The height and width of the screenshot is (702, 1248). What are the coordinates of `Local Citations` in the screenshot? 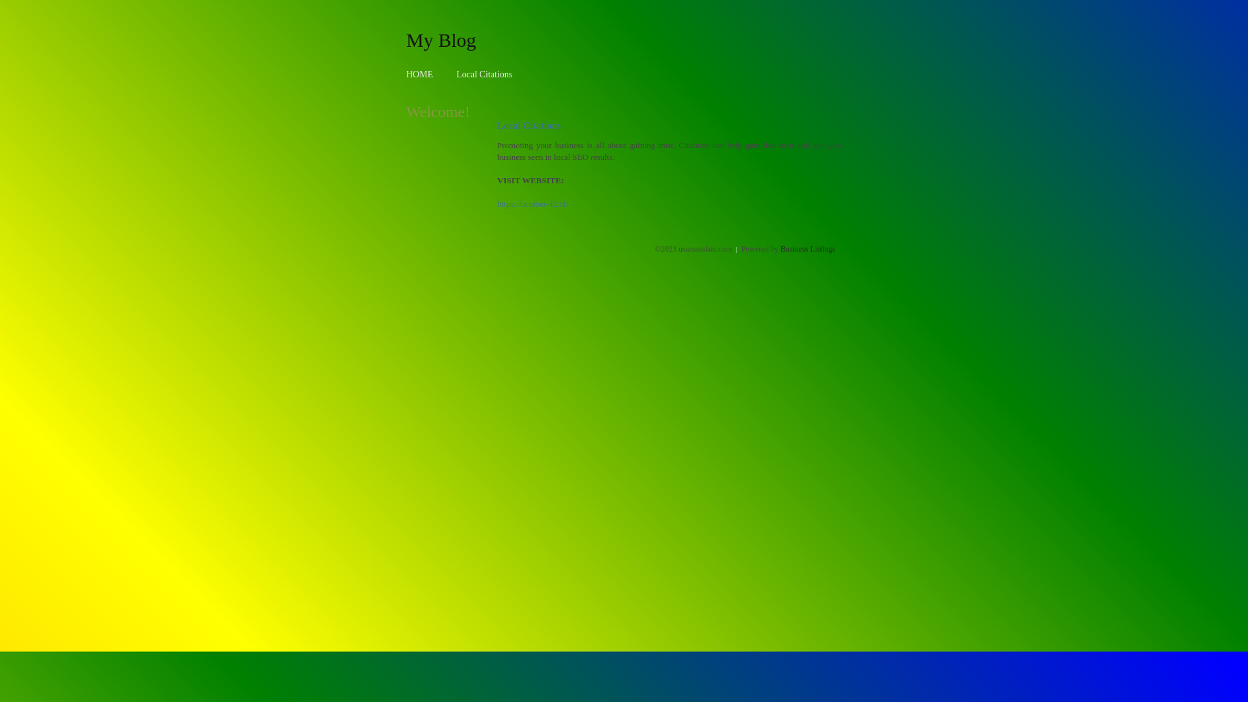 It's located at (484, 74).